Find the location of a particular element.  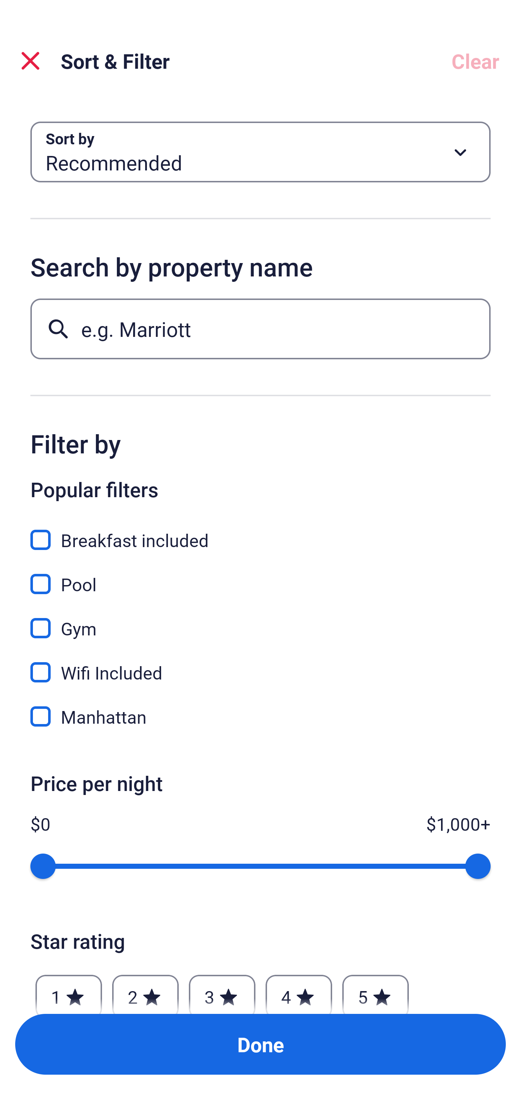

5 is located at coordinates (376, 990).